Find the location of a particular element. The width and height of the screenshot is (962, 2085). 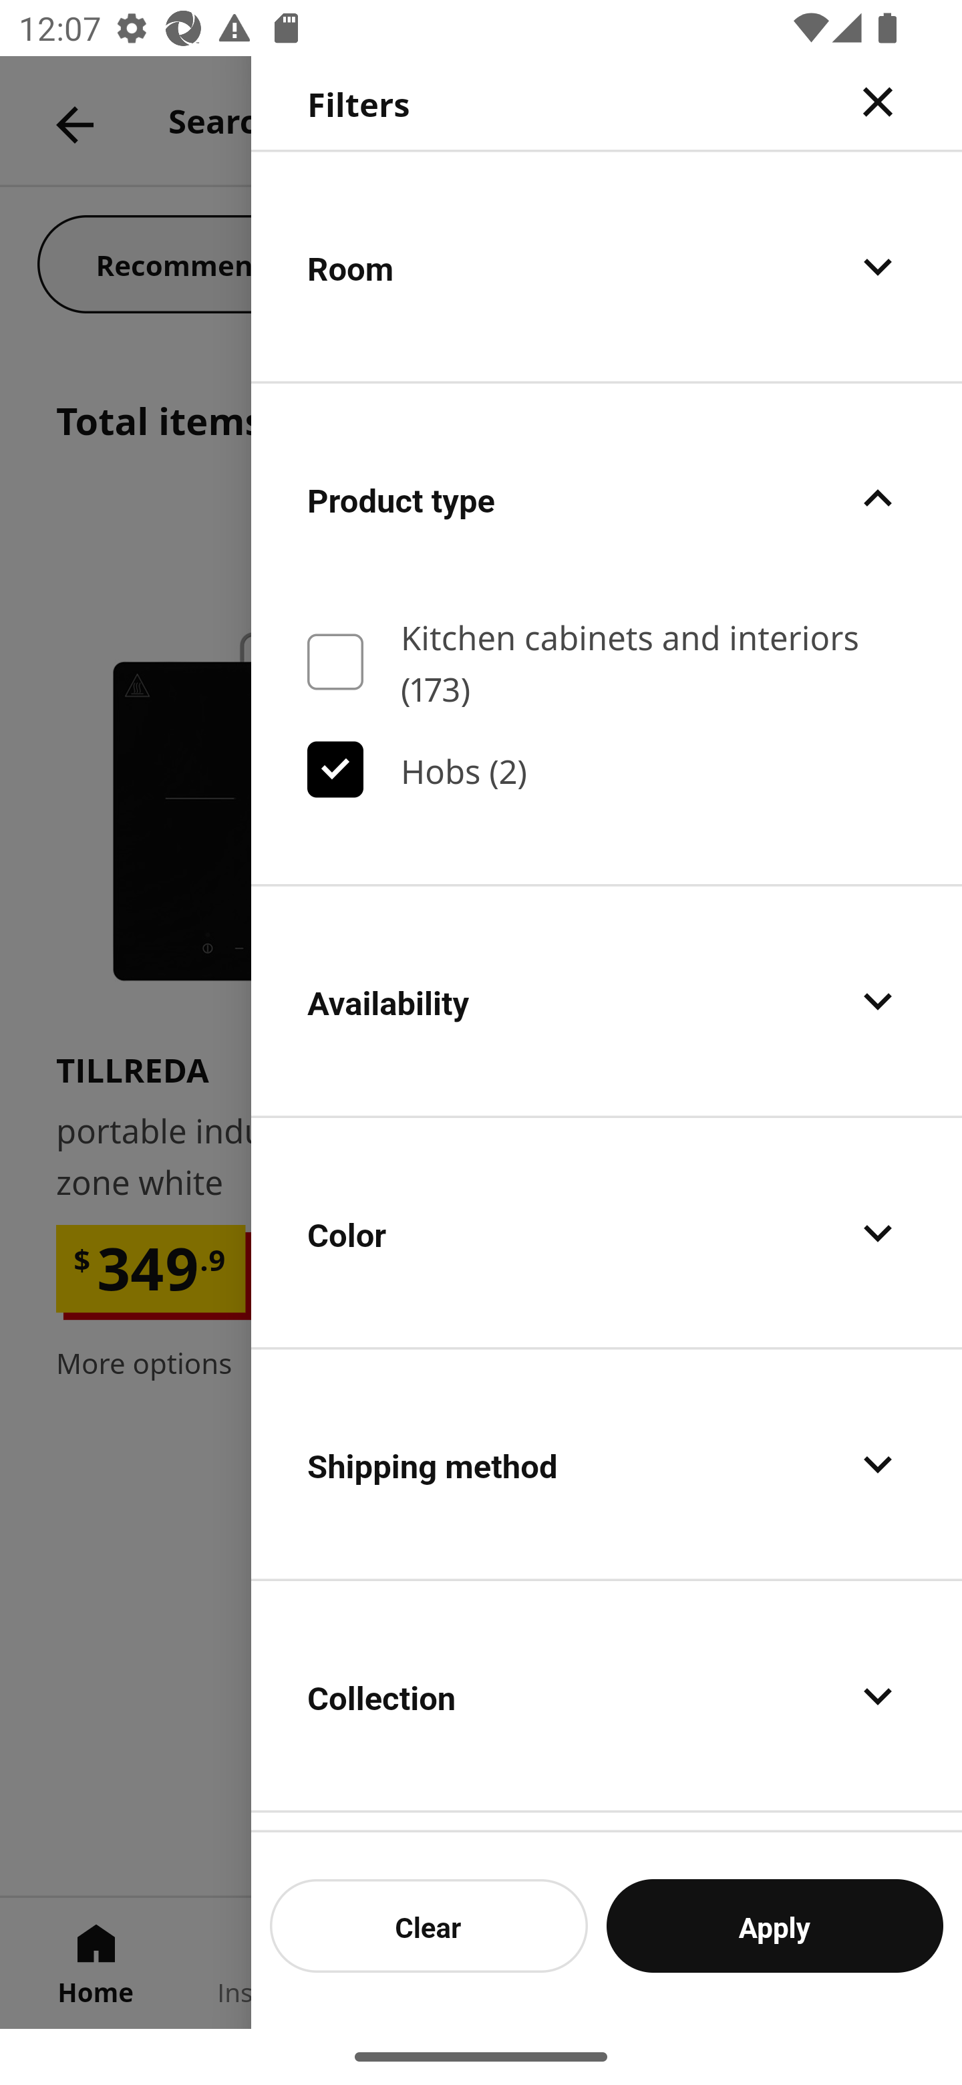

Room is located at coordinates (607, 266).